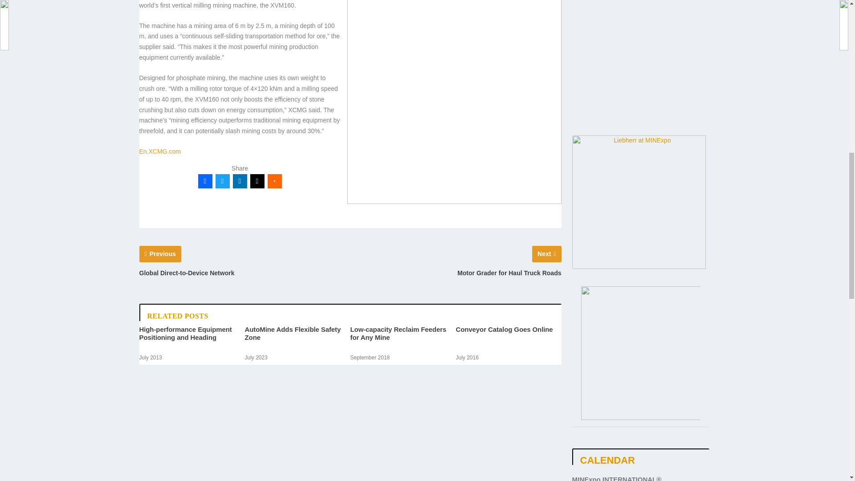  Describe the element at coordinates (274, 181) in the screenshot. I see `More share links` at that location.